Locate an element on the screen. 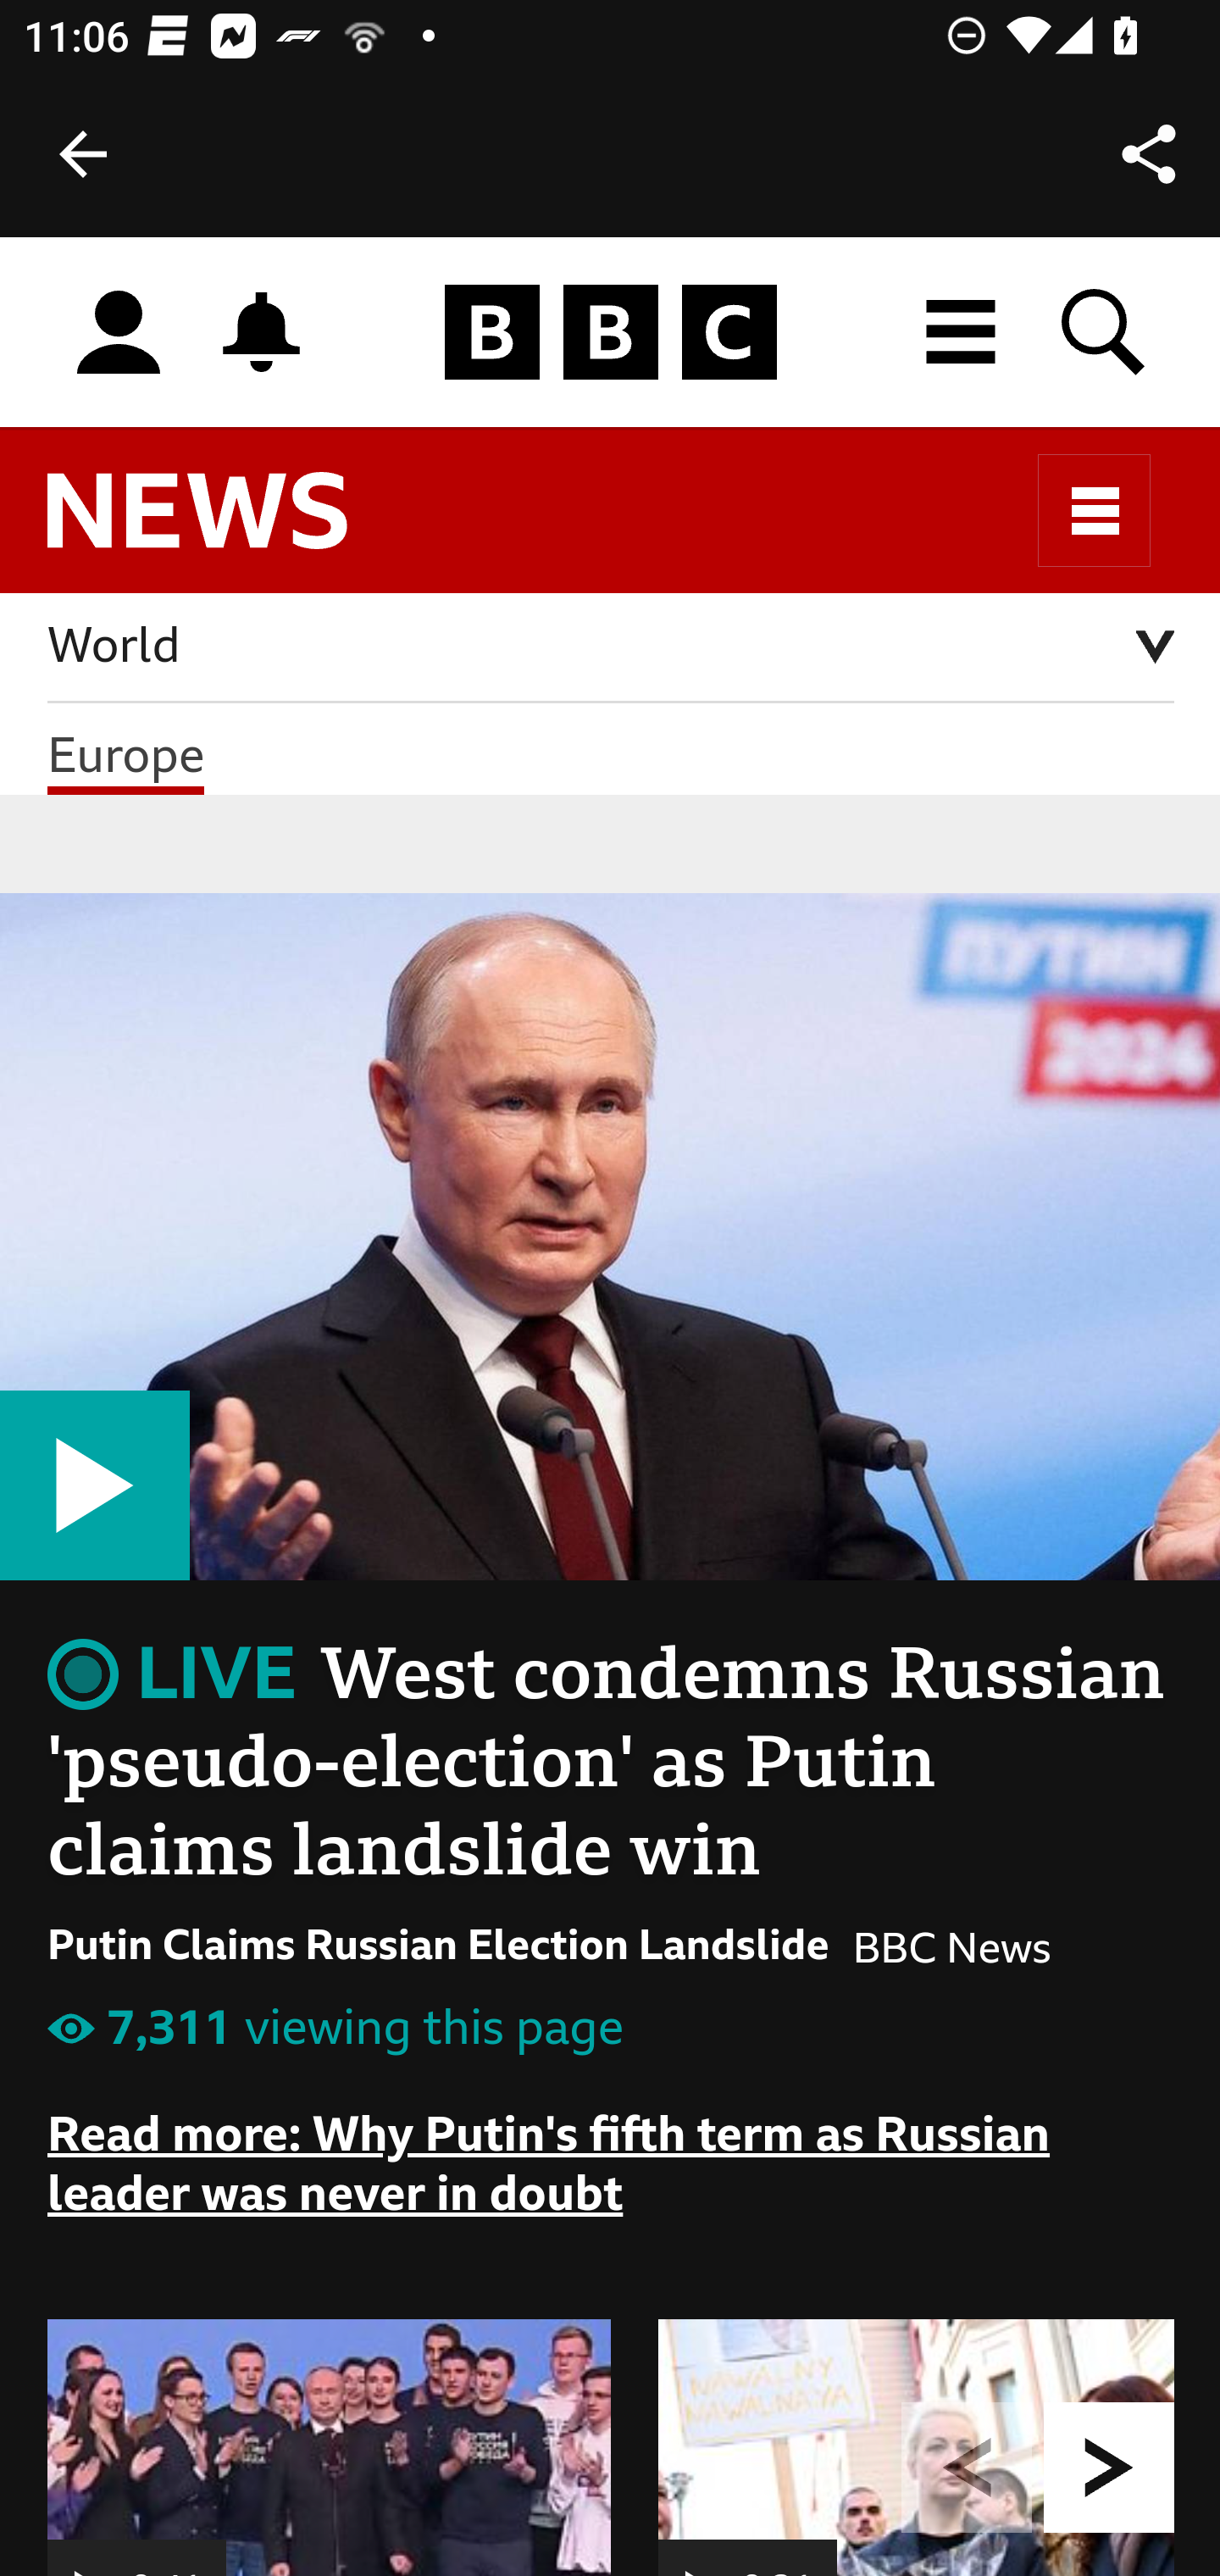 This screenshot has width=1220, height=2576. previous is located at coordinates (968, 2469).